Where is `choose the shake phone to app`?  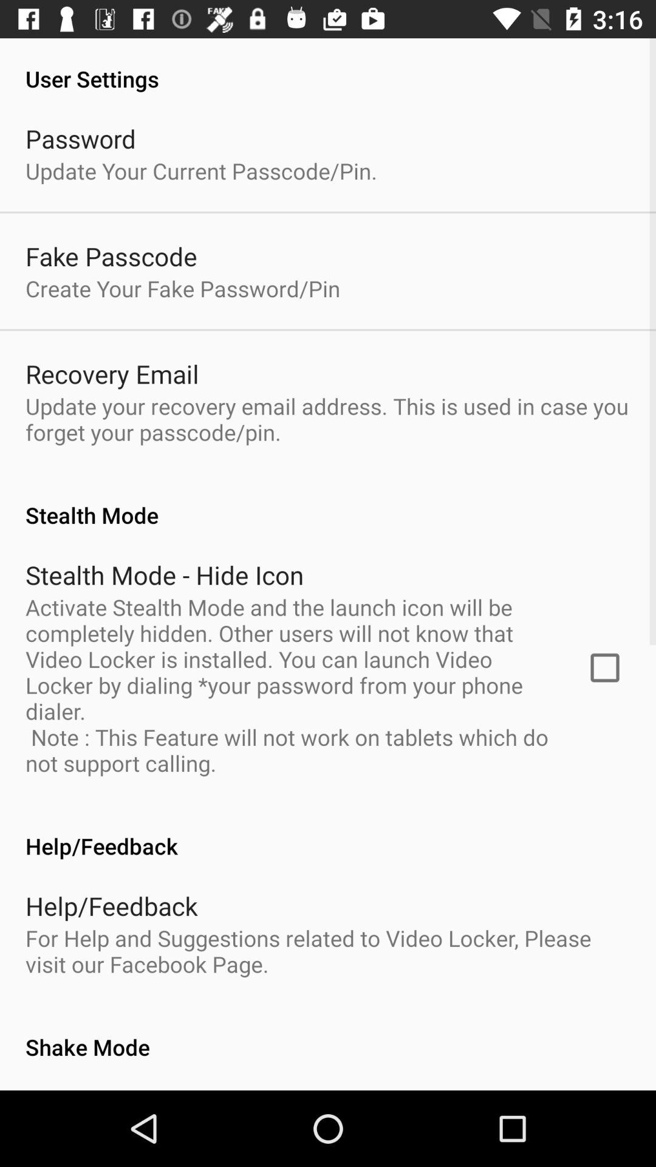
choose the shake phone to app is located at coordinates (166, 1089).